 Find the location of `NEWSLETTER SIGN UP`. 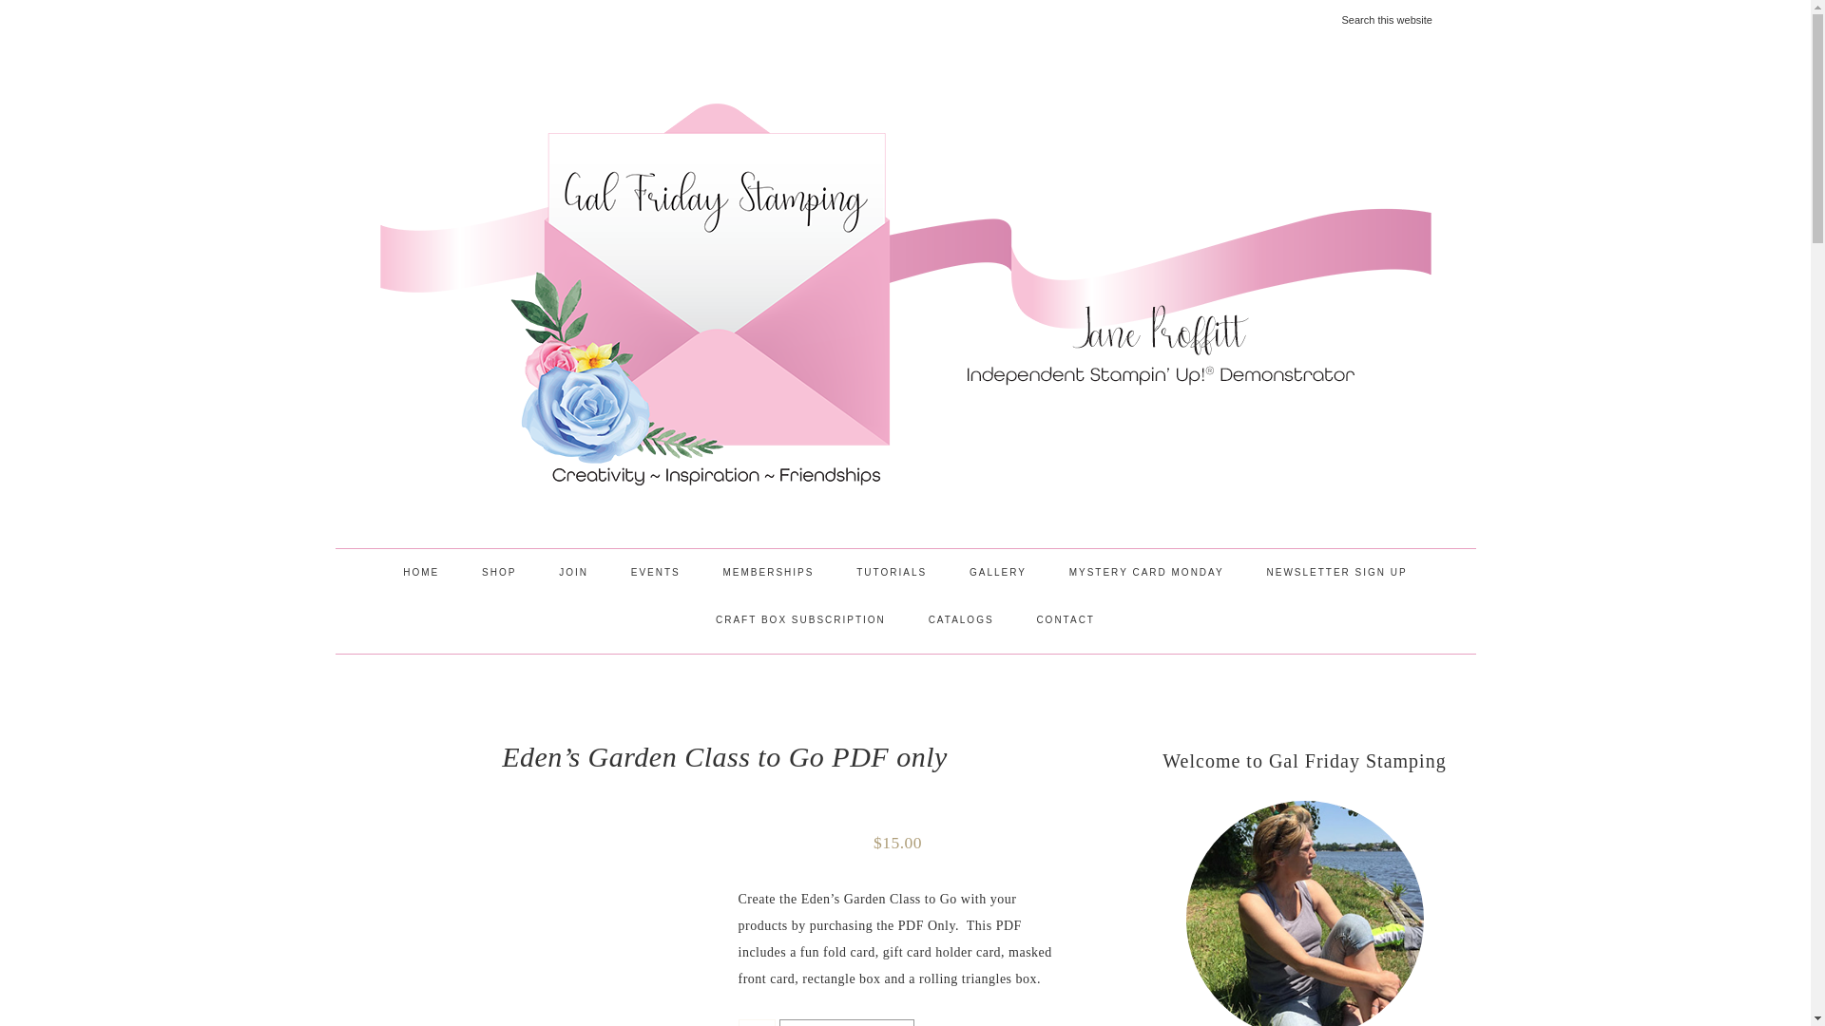

NEWSLETTER SIGN UP is located at coordinates (1335, 572).